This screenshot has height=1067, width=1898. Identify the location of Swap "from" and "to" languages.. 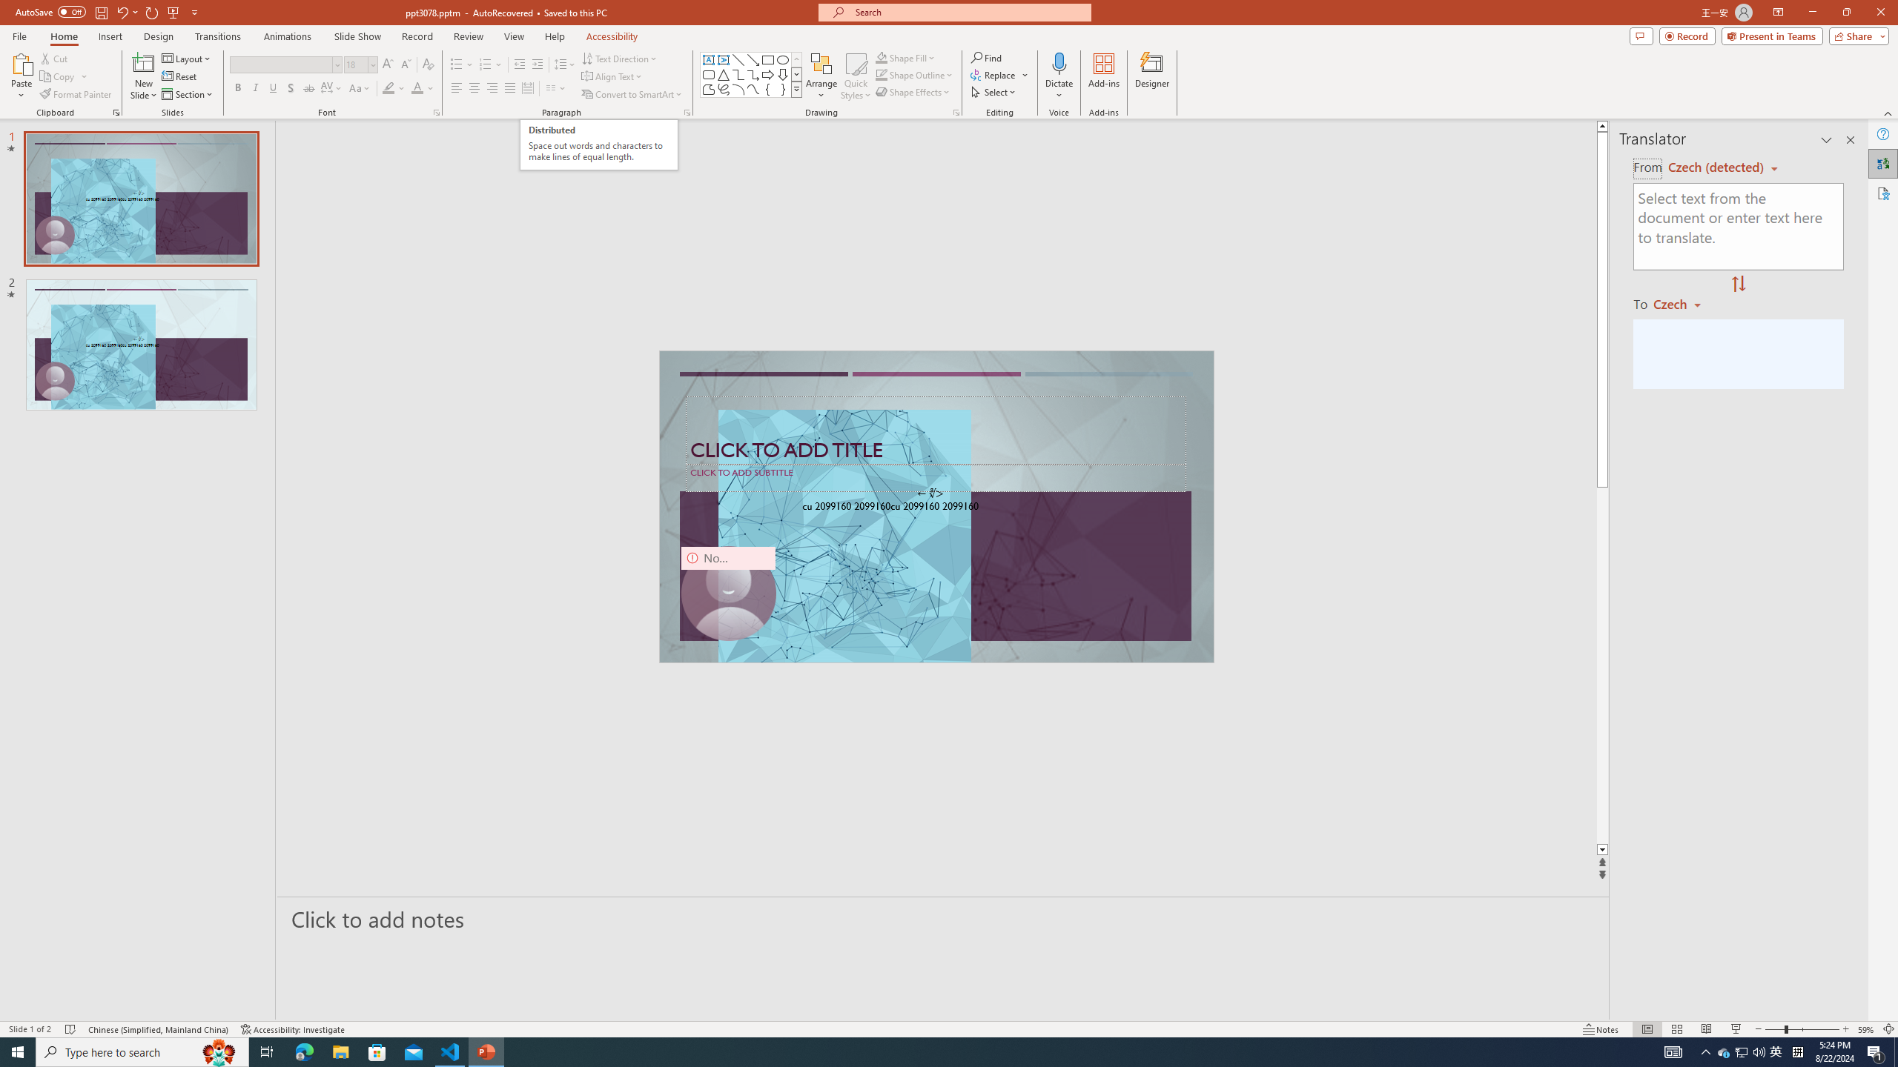
(1738, 285).